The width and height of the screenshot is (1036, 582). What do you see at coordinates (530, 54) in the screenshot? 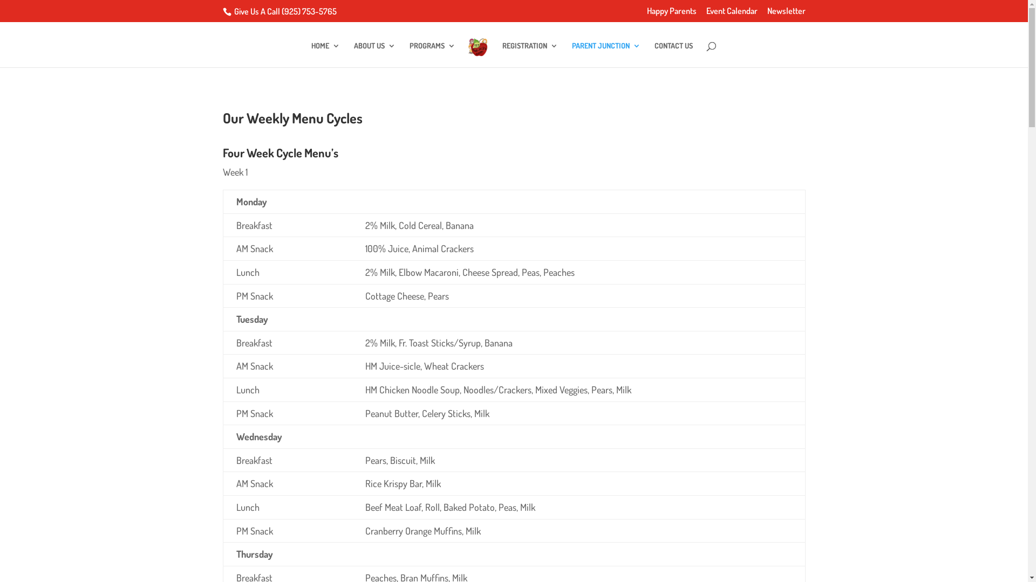
I see `REGISTRATION` at bounding box center [530, 54].